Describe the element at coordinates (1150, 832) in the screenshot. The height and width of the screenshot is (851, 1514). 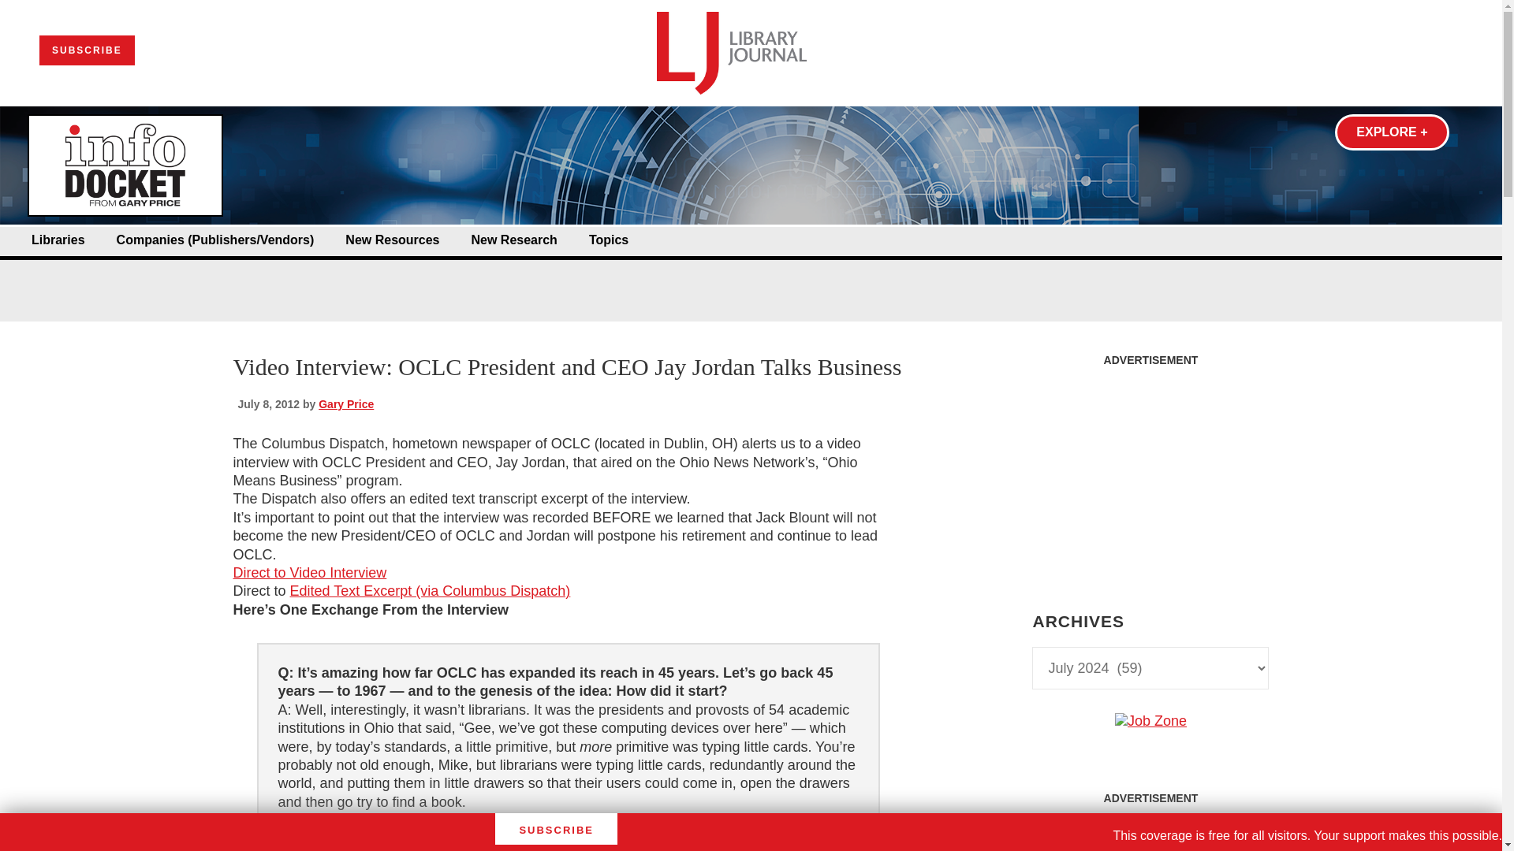
I see `3rd party ad content` at that location.